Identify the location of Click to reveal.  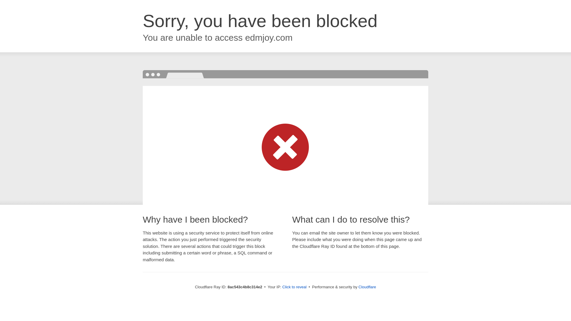
(294, 287).